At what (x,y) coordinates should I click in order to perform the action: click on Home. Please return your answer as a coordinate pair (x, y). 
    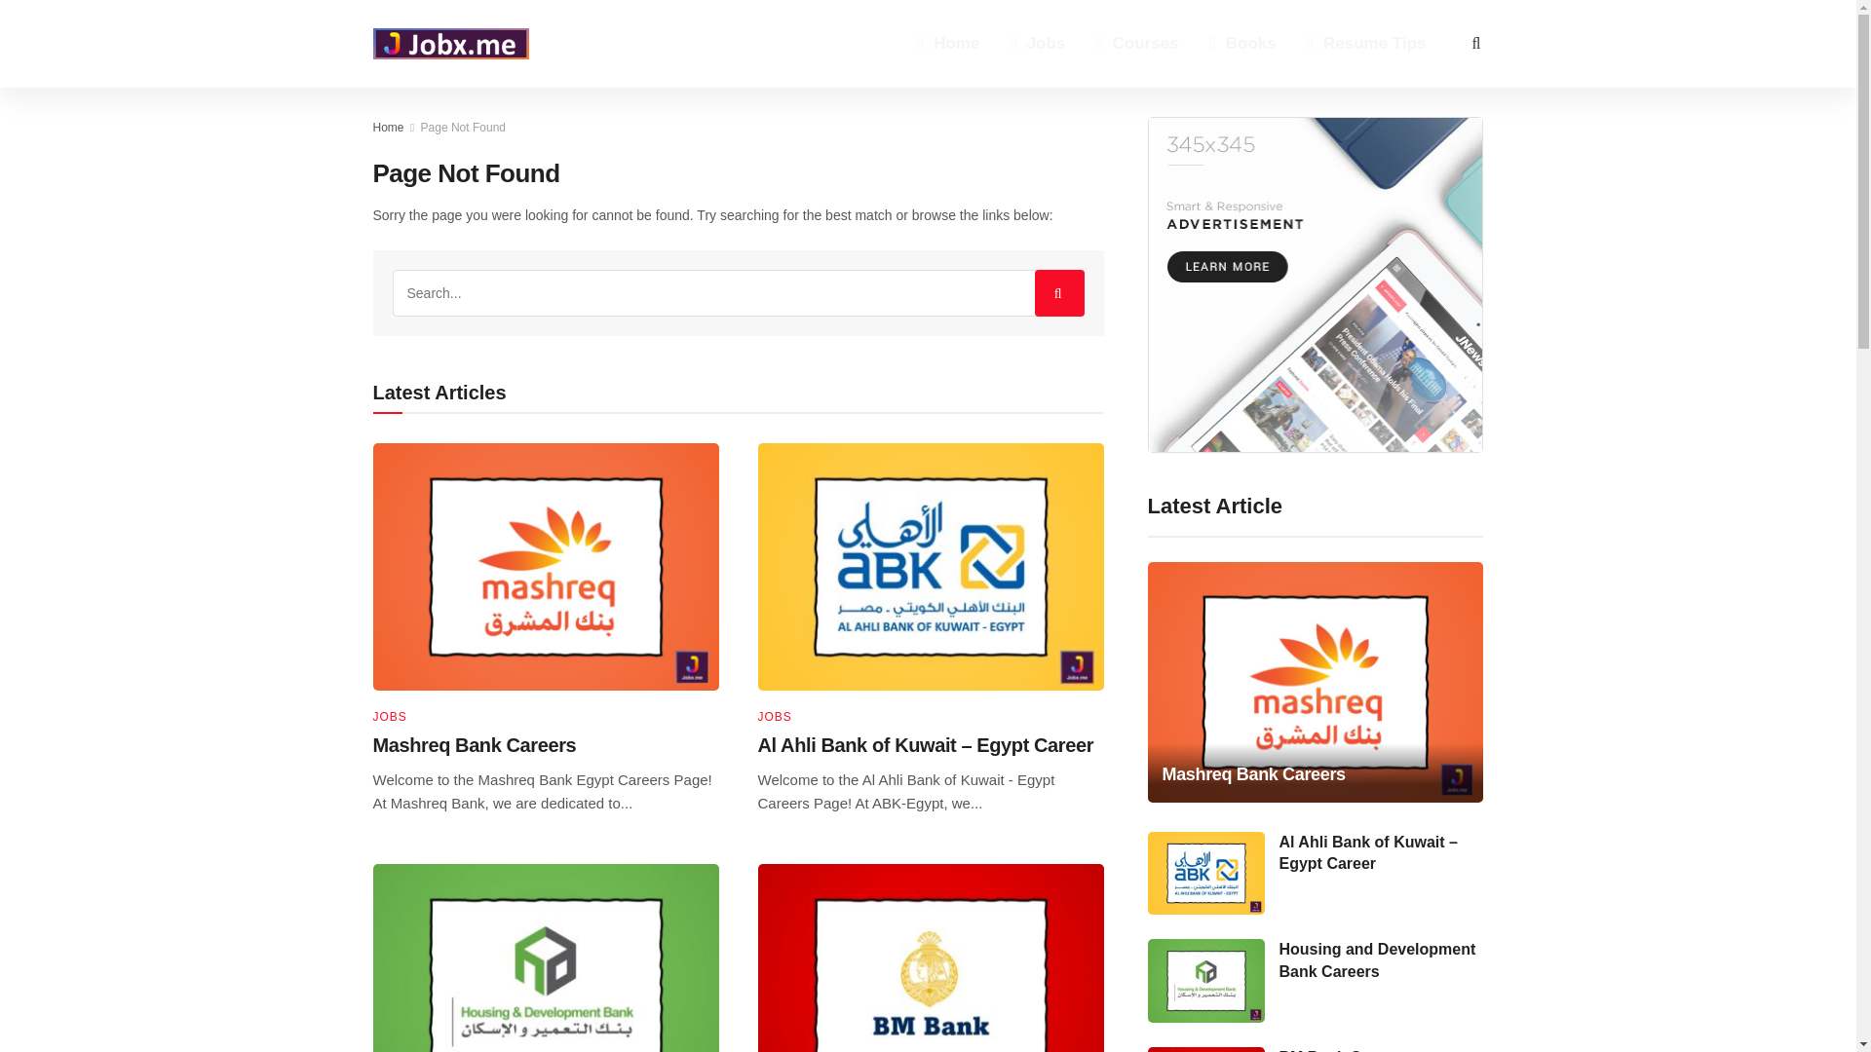
    Looking at the image, I should click on (948, 43).